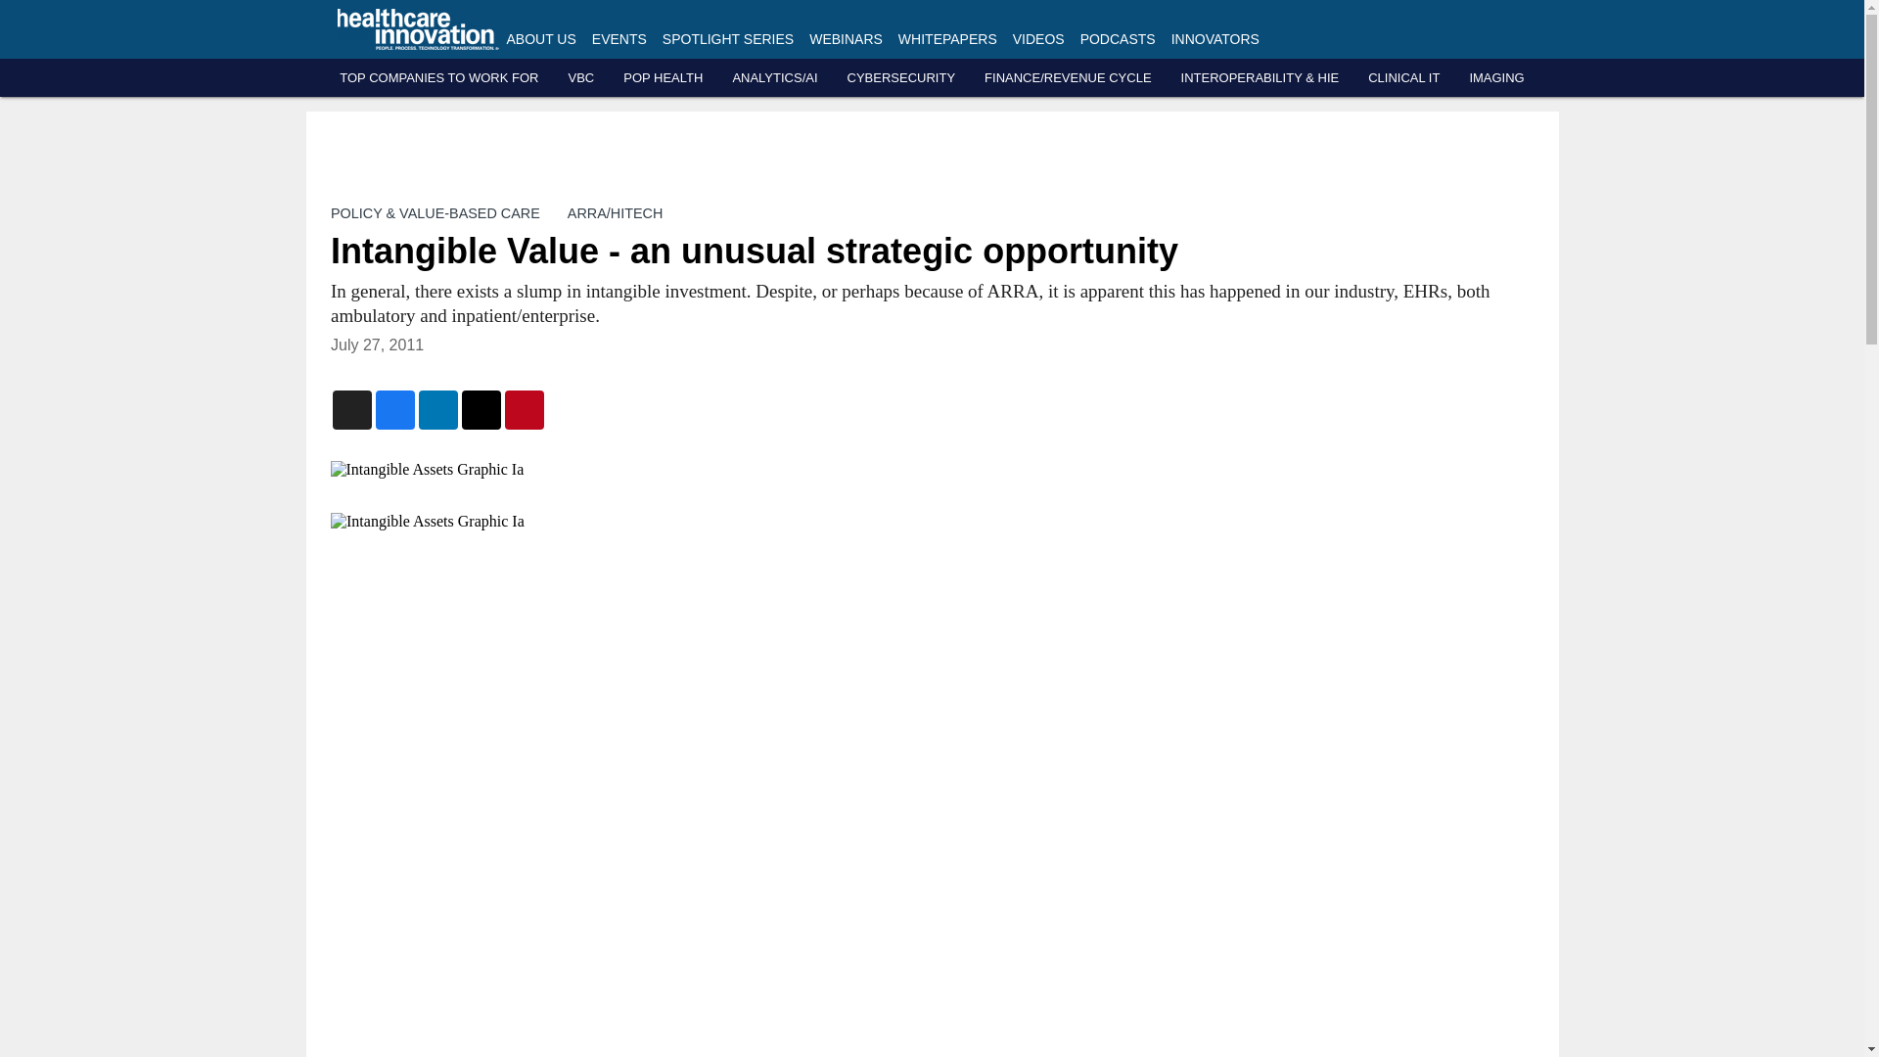 Image resolution: width=1879 pixels, height=1057 pixels. What do you see at coordinates (1403, 78) in the screenshot?
I see `CLINICAL IT` at bounding box center [1403, 78].